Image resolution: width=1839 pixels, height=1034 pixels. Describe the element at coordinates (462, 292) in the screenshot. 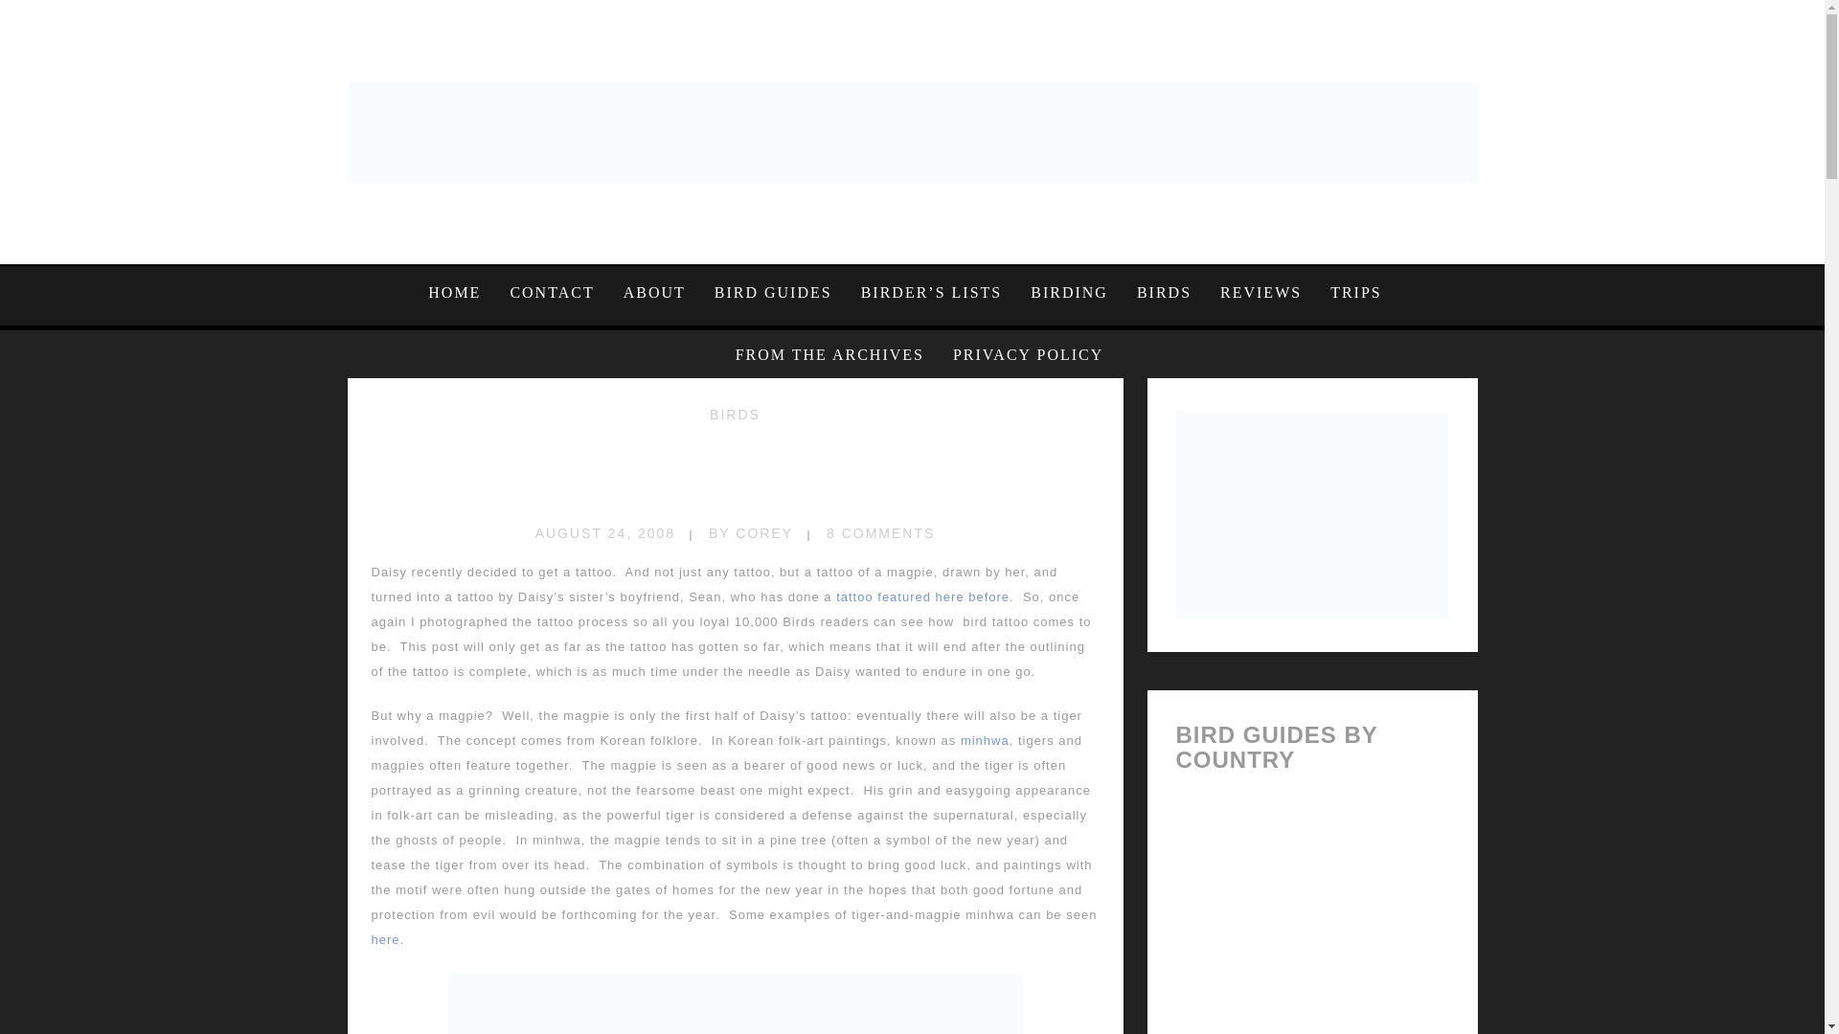

I see `HOME` at that location.